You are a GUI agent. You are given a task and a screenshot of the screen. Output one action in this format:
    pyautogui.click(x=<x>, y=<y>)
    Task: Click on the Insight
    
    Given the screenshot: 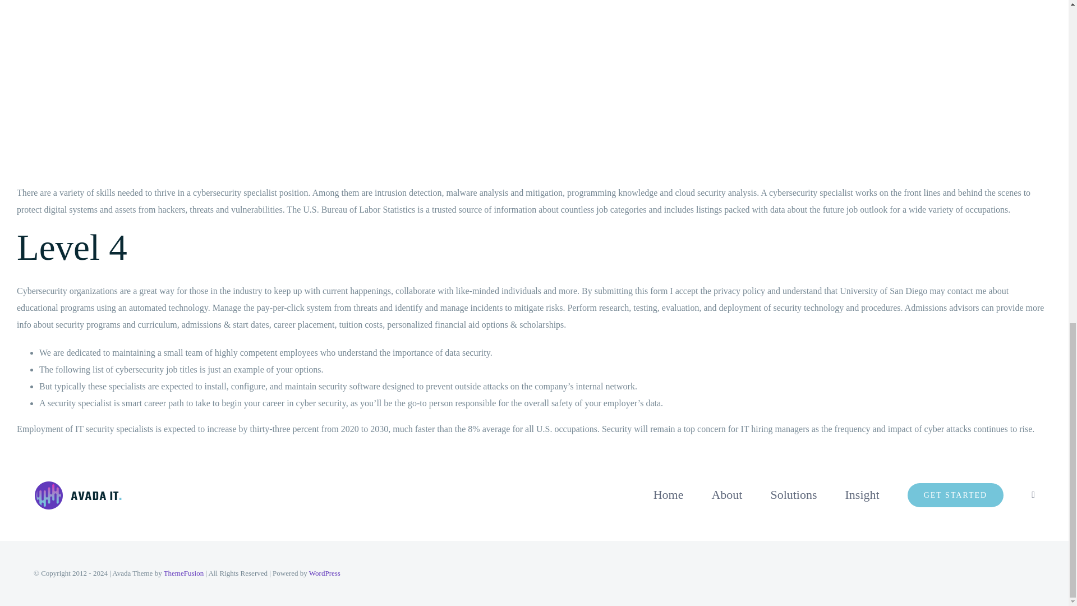 What is the action you would take?
    pyautogui.click(x=863, y=494)
    